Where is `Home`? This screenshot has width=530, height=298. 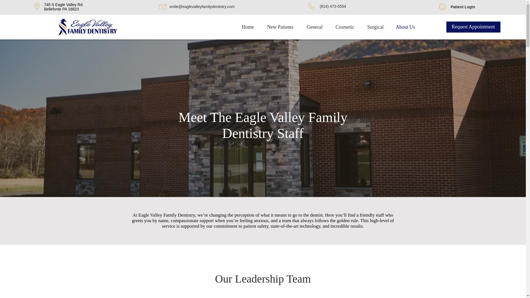
Home is located at coordinates (248, 27).